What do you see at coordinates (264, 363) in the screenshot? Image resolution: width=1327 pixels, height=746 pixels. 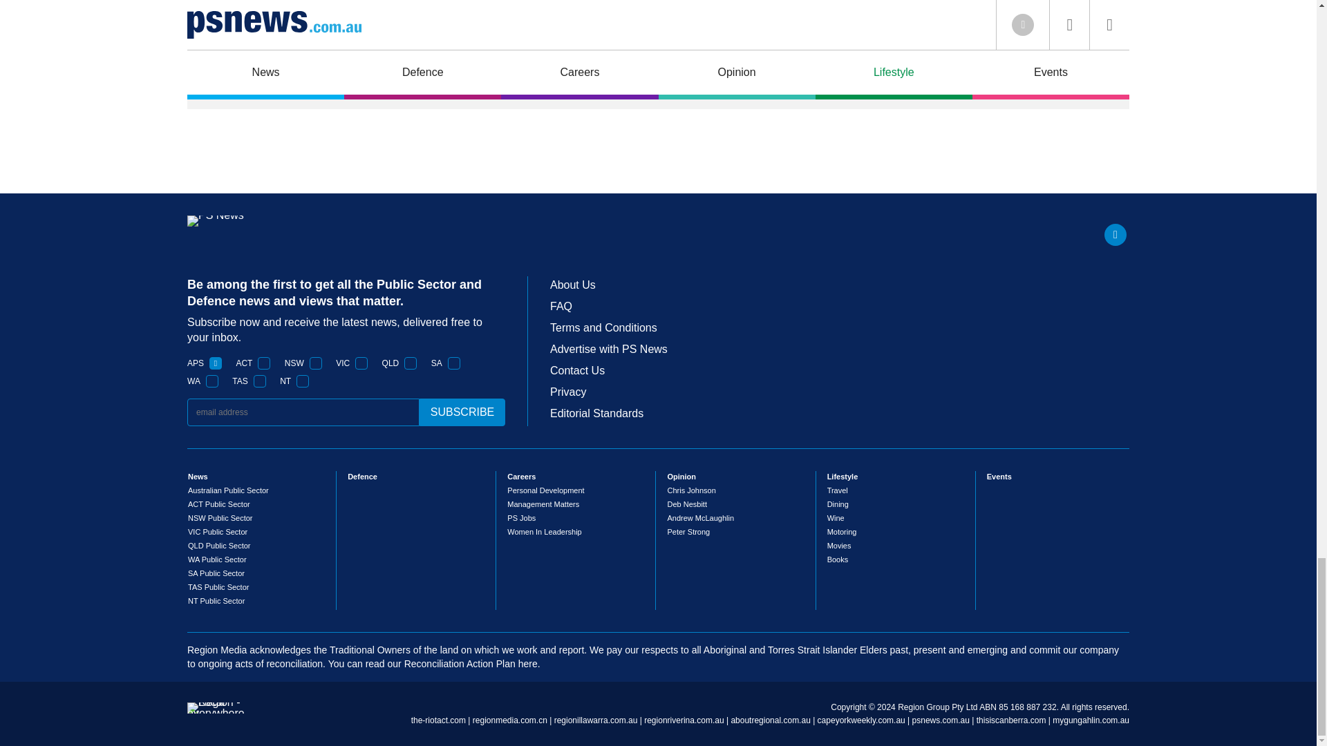 I see `1` at bounding box center [264, 363].